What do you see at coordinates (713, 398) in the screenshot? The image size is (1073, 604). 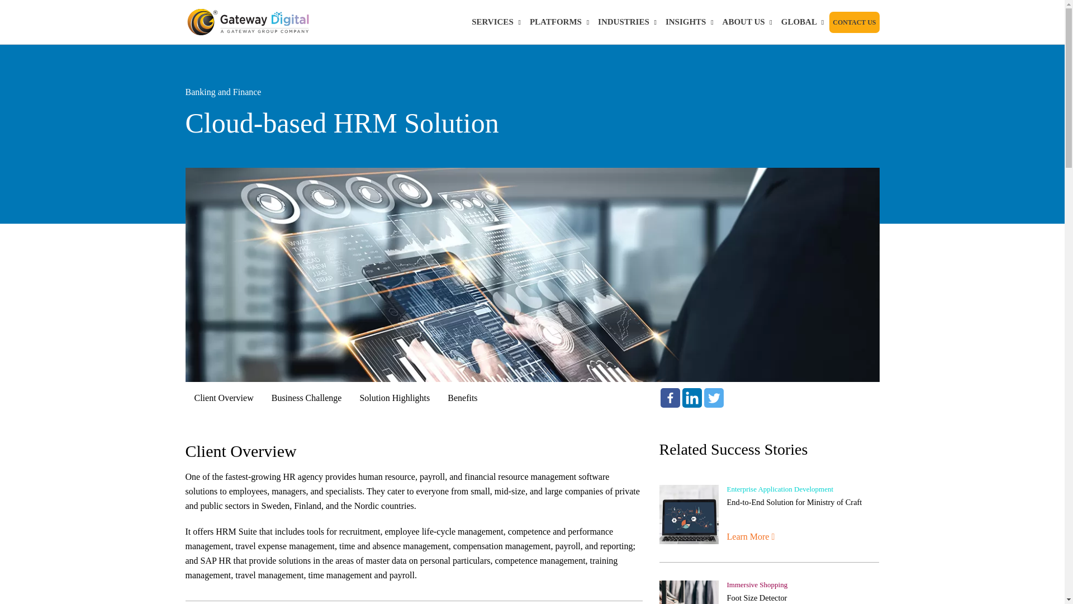 I see `Twitter` at bounding box center [713, 398].